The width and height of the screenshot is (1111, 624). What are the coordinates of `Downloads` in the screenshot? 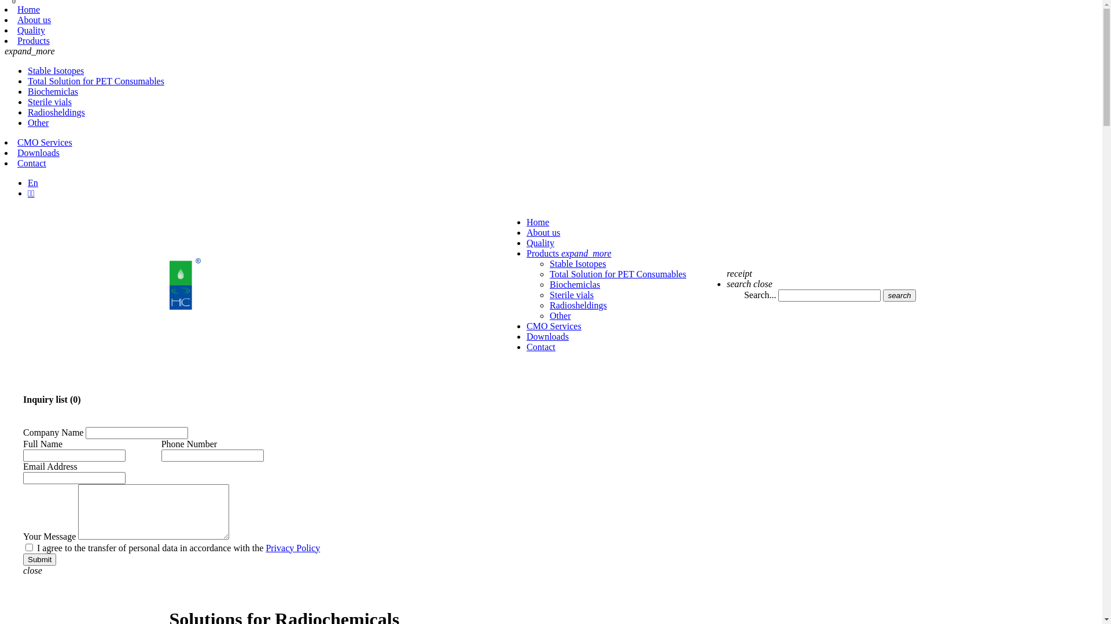 It's located at (547, 336).